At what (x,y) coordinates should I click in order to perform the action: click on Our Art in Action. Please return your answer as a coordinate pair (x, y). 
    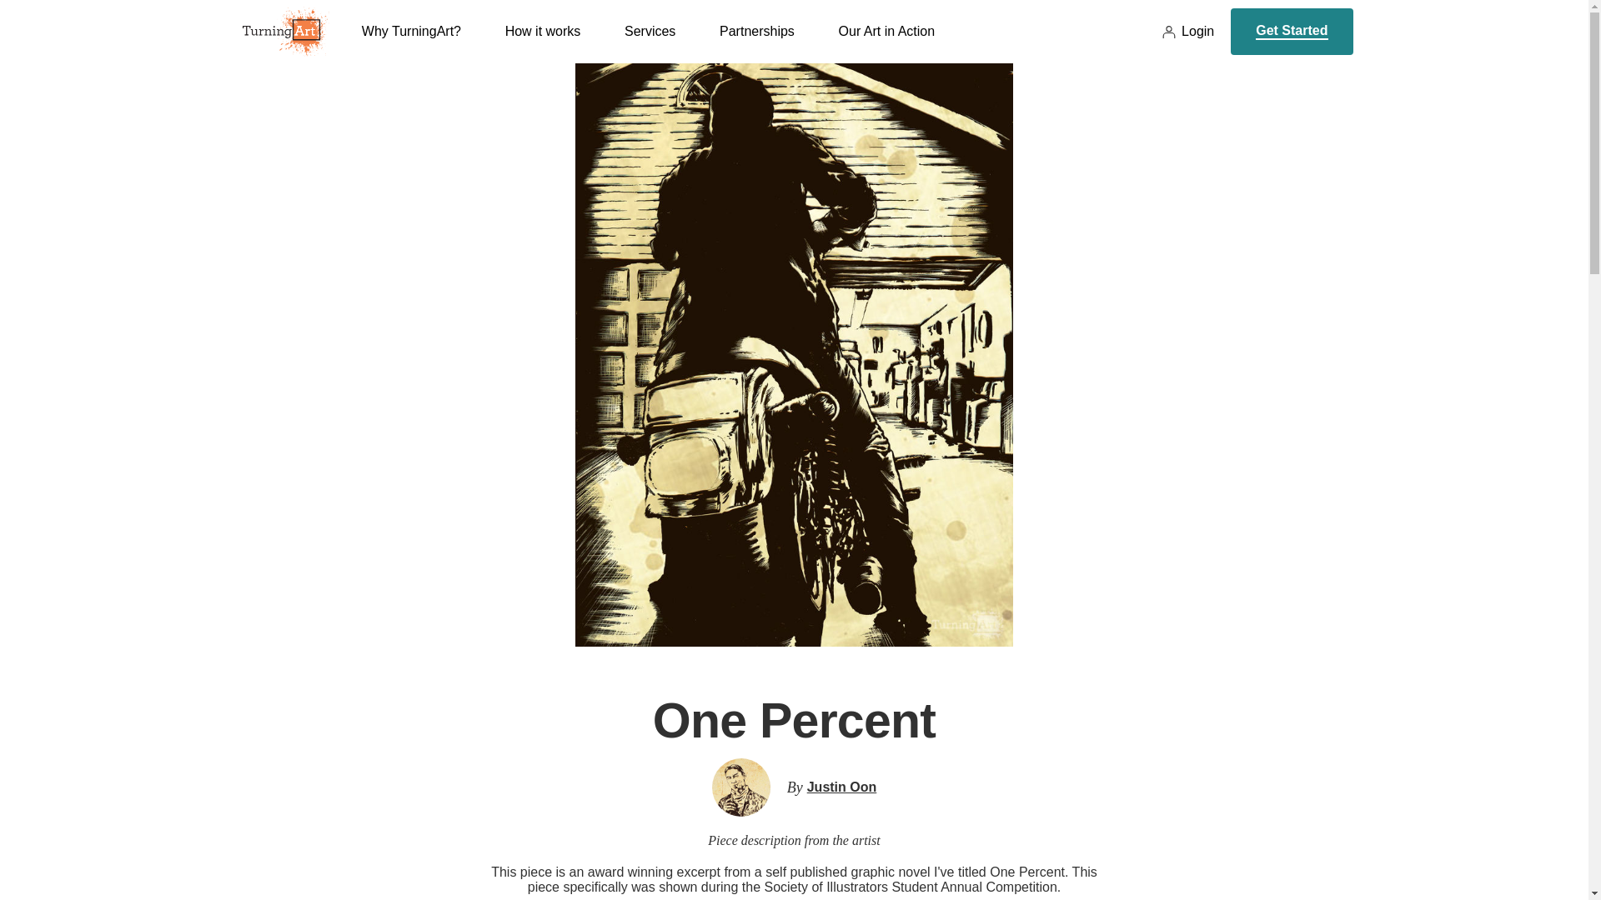
    Looking at the image, I should click on (887, 42).